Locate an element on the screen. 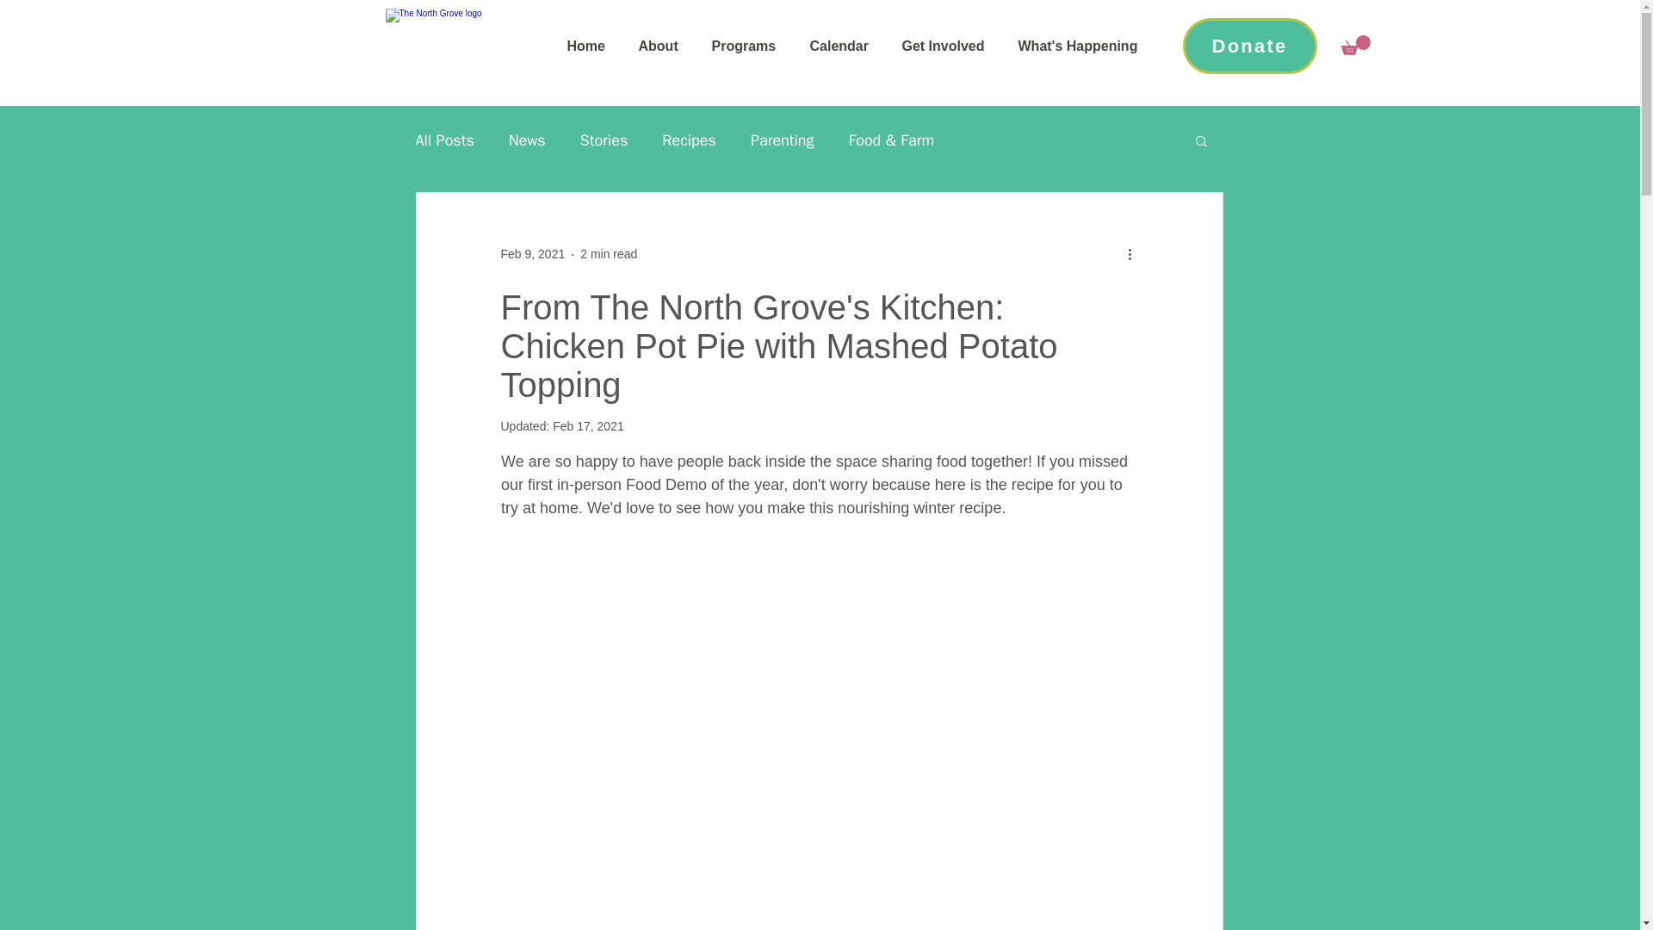 Image resolution: width=1653 pixels, height=930 pixels. Home is located at coordinates (590, 46).